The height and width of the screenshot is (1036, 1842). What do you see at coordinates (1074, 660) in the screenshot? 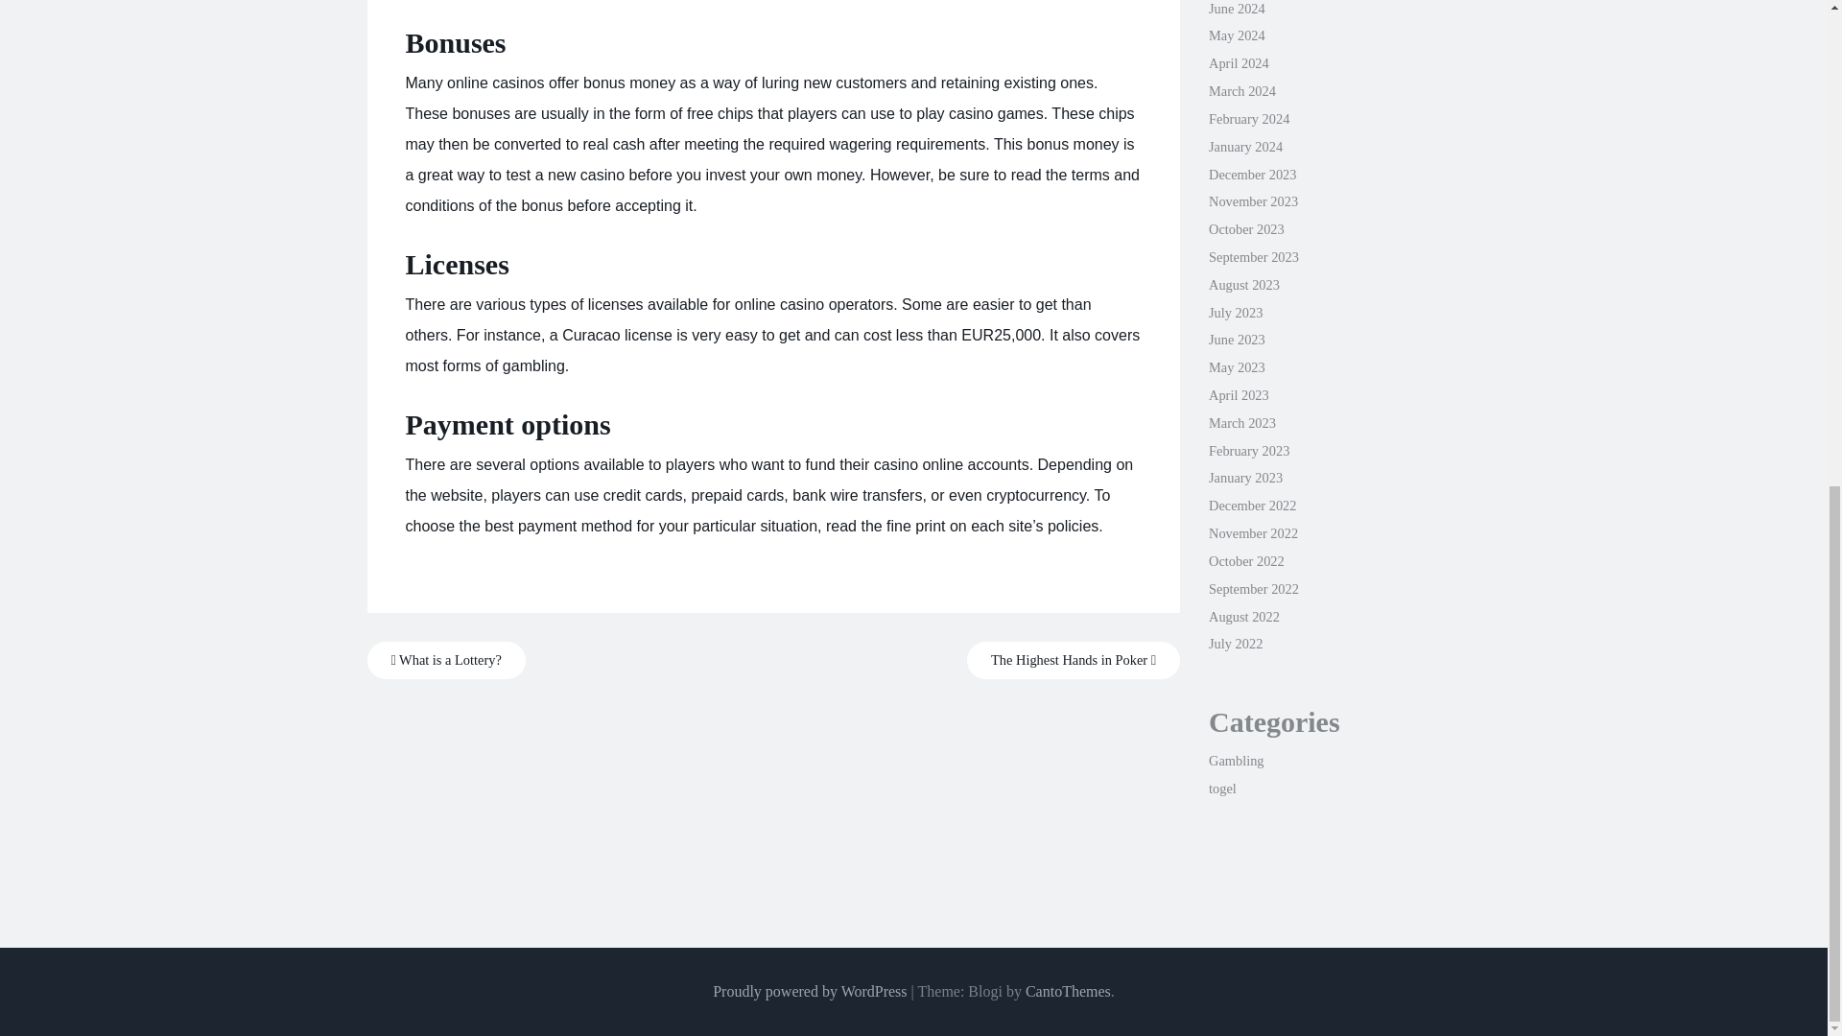
I see `The Highest Hands in Poker` at bounding box center [1074, 660].